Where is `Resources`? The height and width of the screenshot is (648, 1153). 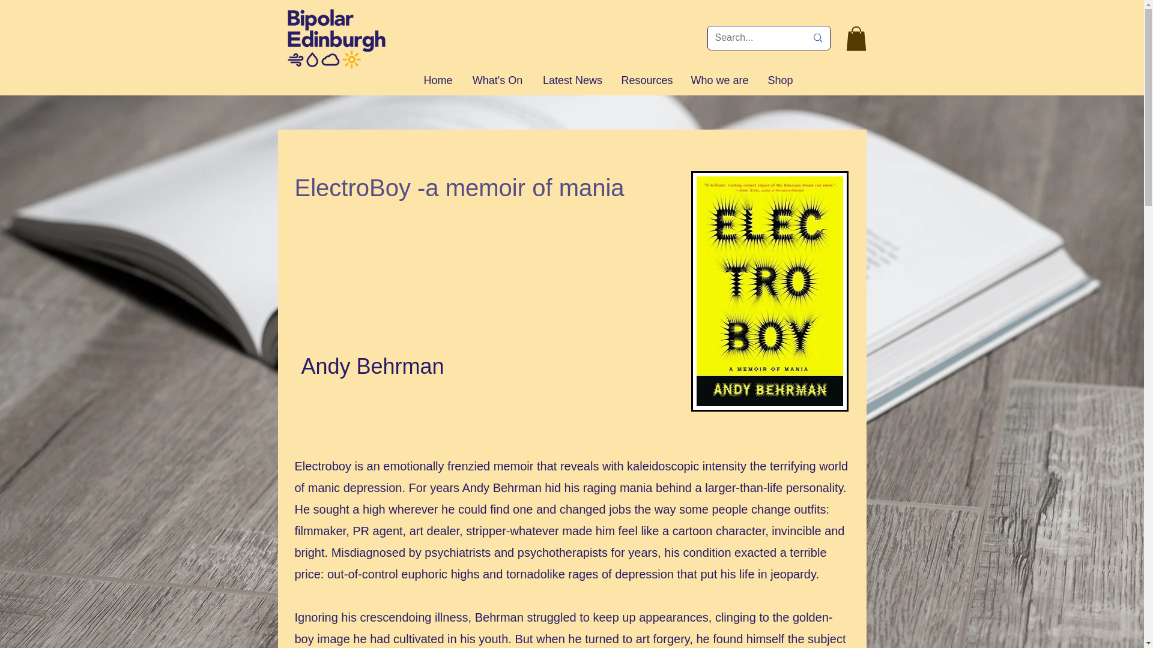 Resources is located at coordinates (646, 80).